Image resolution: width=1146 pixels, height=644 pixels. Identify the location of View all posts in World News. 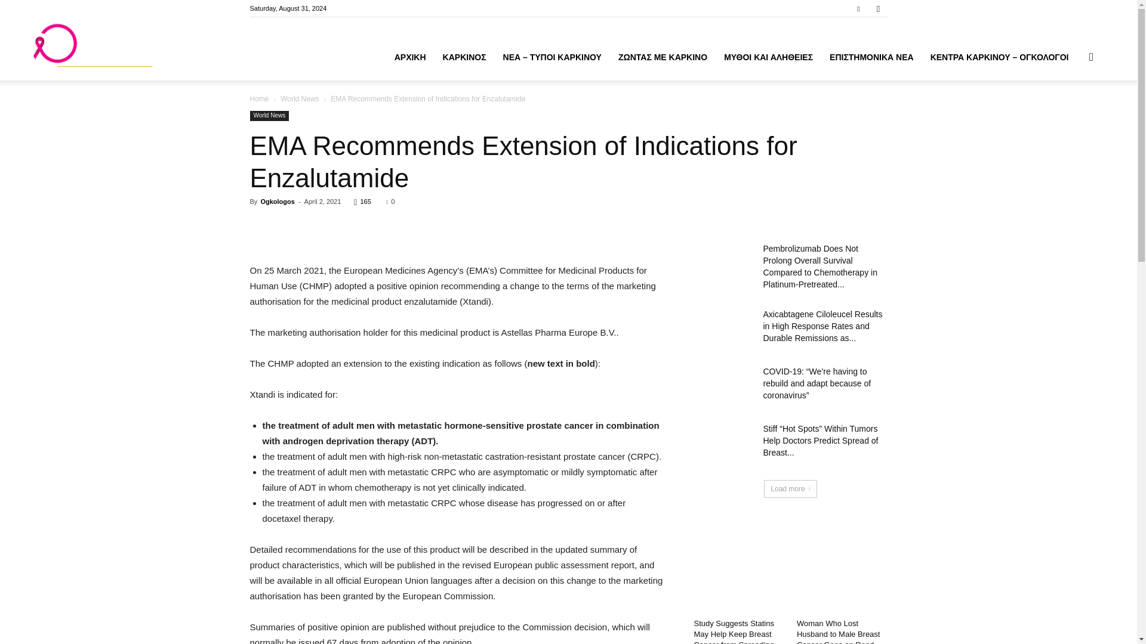
(300, 98).